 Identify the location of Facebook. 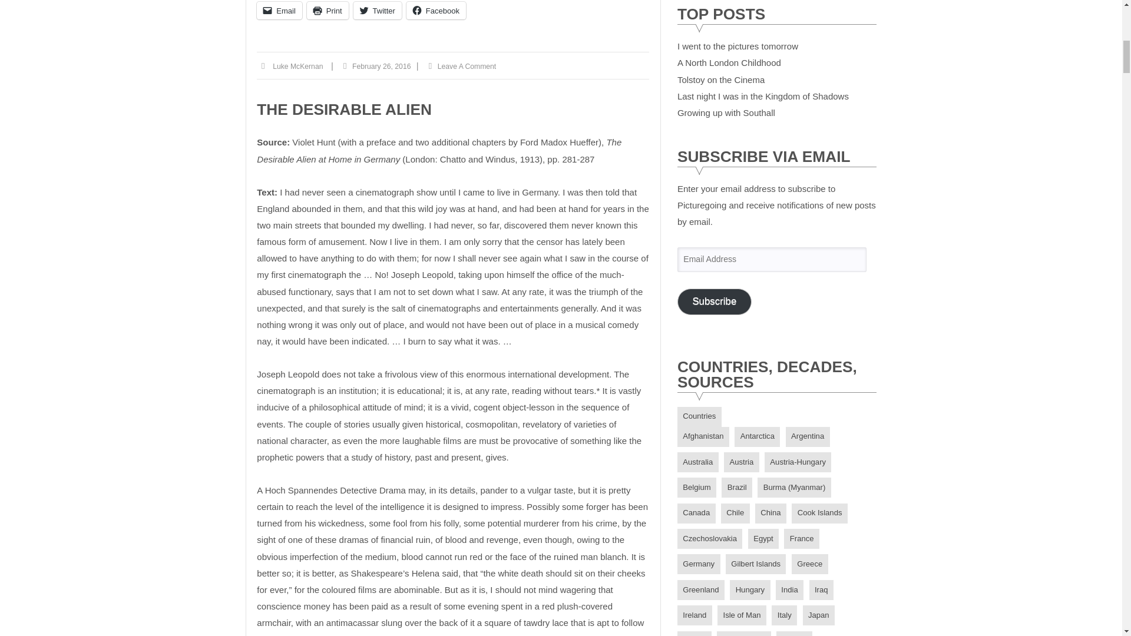
(436, 11).